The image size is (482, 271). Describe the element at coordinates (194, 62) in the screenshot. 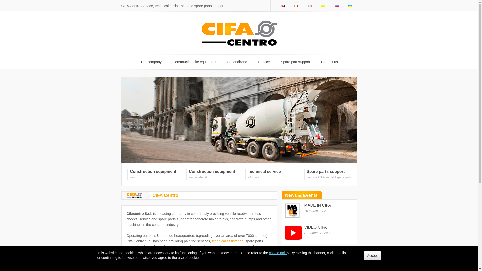

I see `Italian` at that location.